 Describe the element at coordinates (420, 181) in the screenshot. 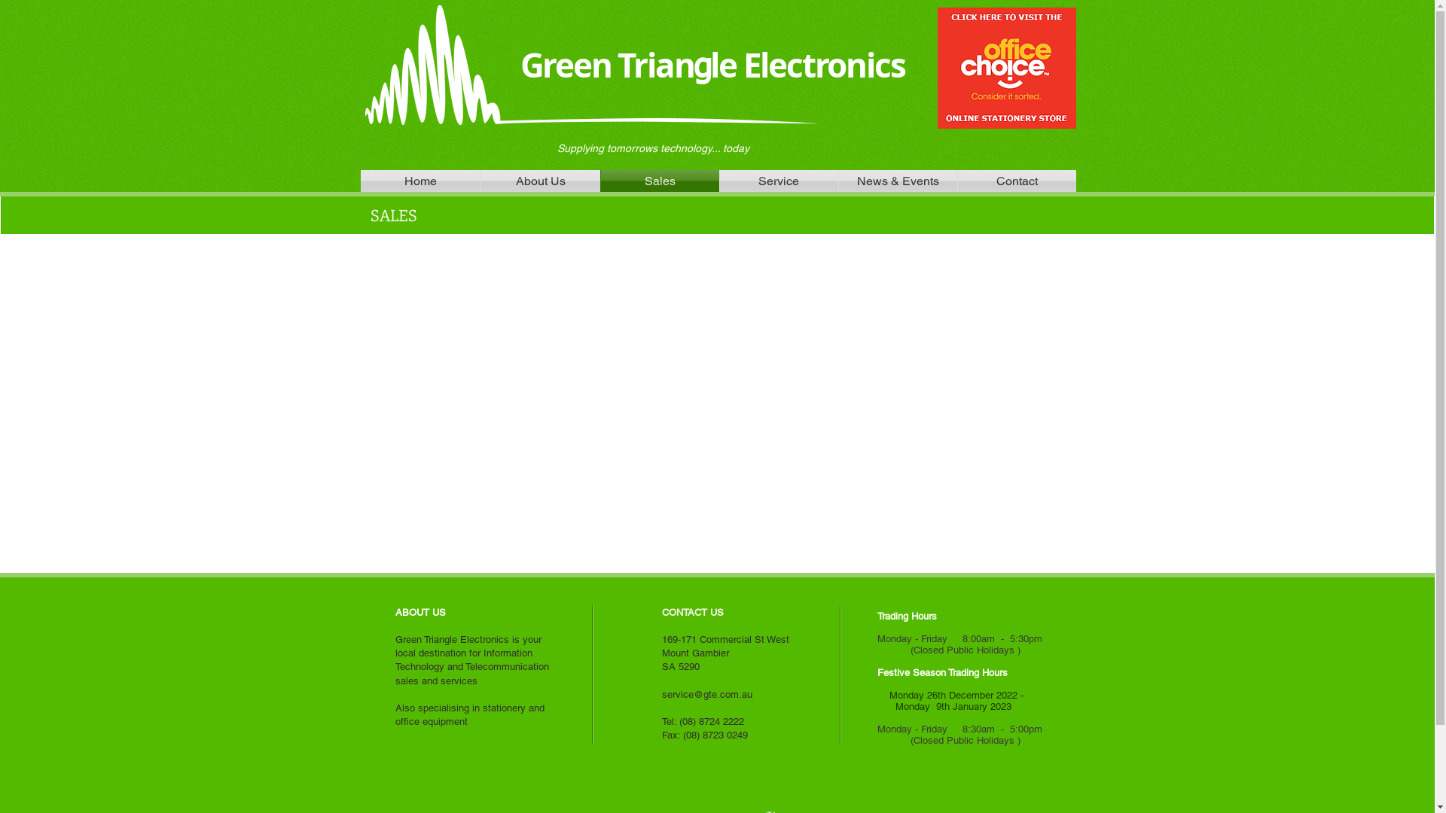

I see `Home` at that location.